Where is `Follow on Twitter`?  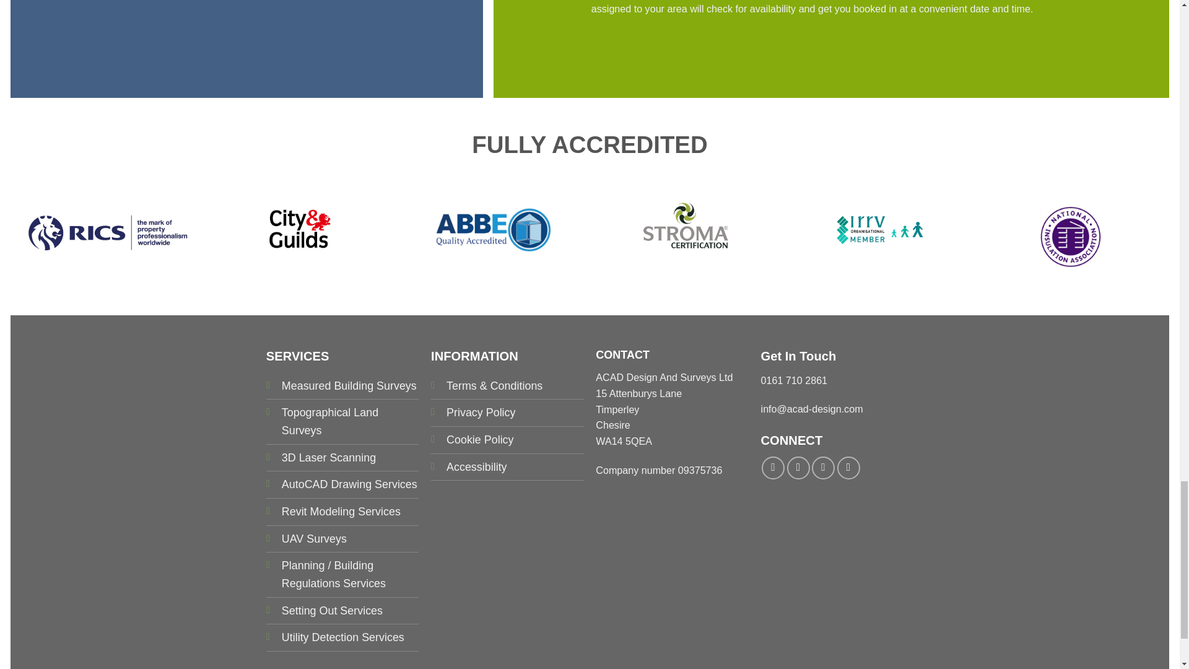 Follow on Twitter is located at coordinates (823, 468).